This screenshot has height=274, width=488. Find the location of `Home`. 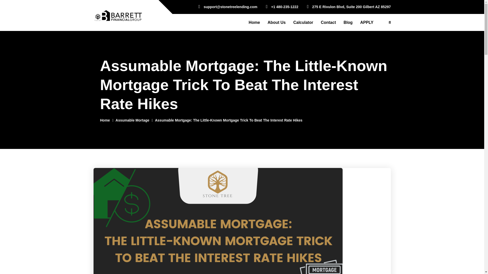

Home is located at coordinates (254, 22).